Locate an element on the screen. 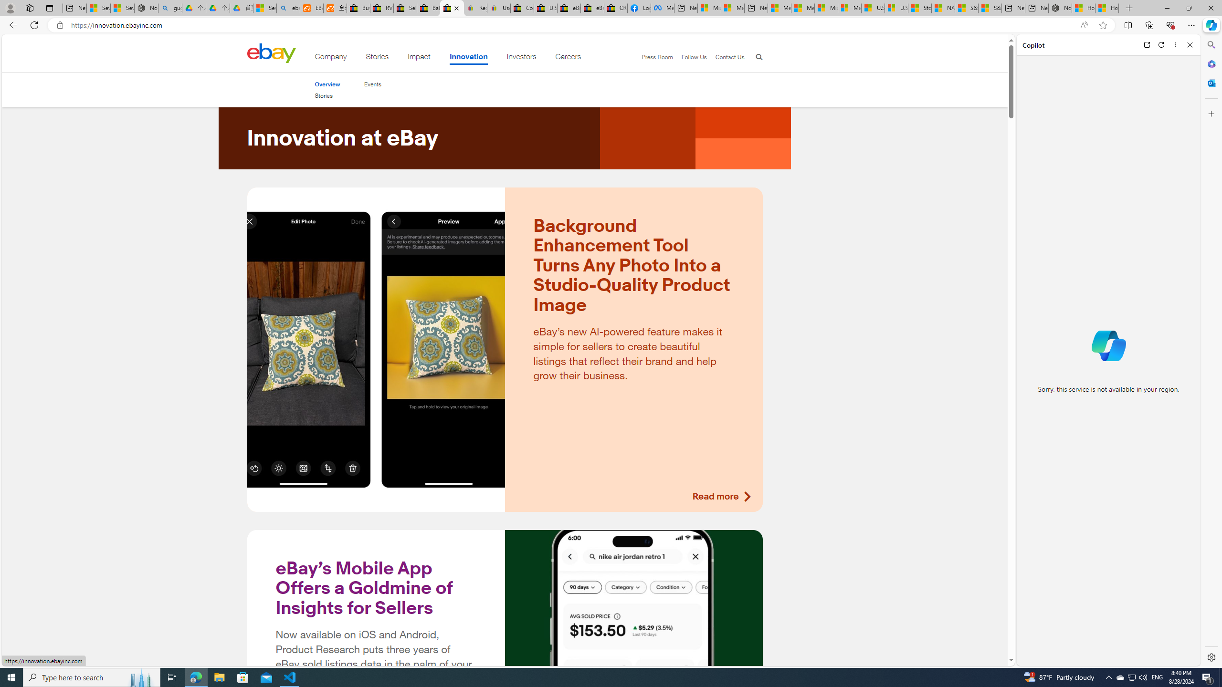 The height and width of the screenshot is (687, 1222). Microsoft account | Privacy is located at coordinates (732, 8).